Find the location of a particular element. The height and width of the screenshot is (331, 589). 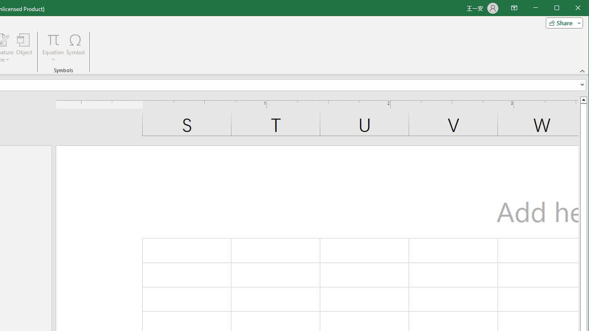

Equation is located at coordinates (53, 48).